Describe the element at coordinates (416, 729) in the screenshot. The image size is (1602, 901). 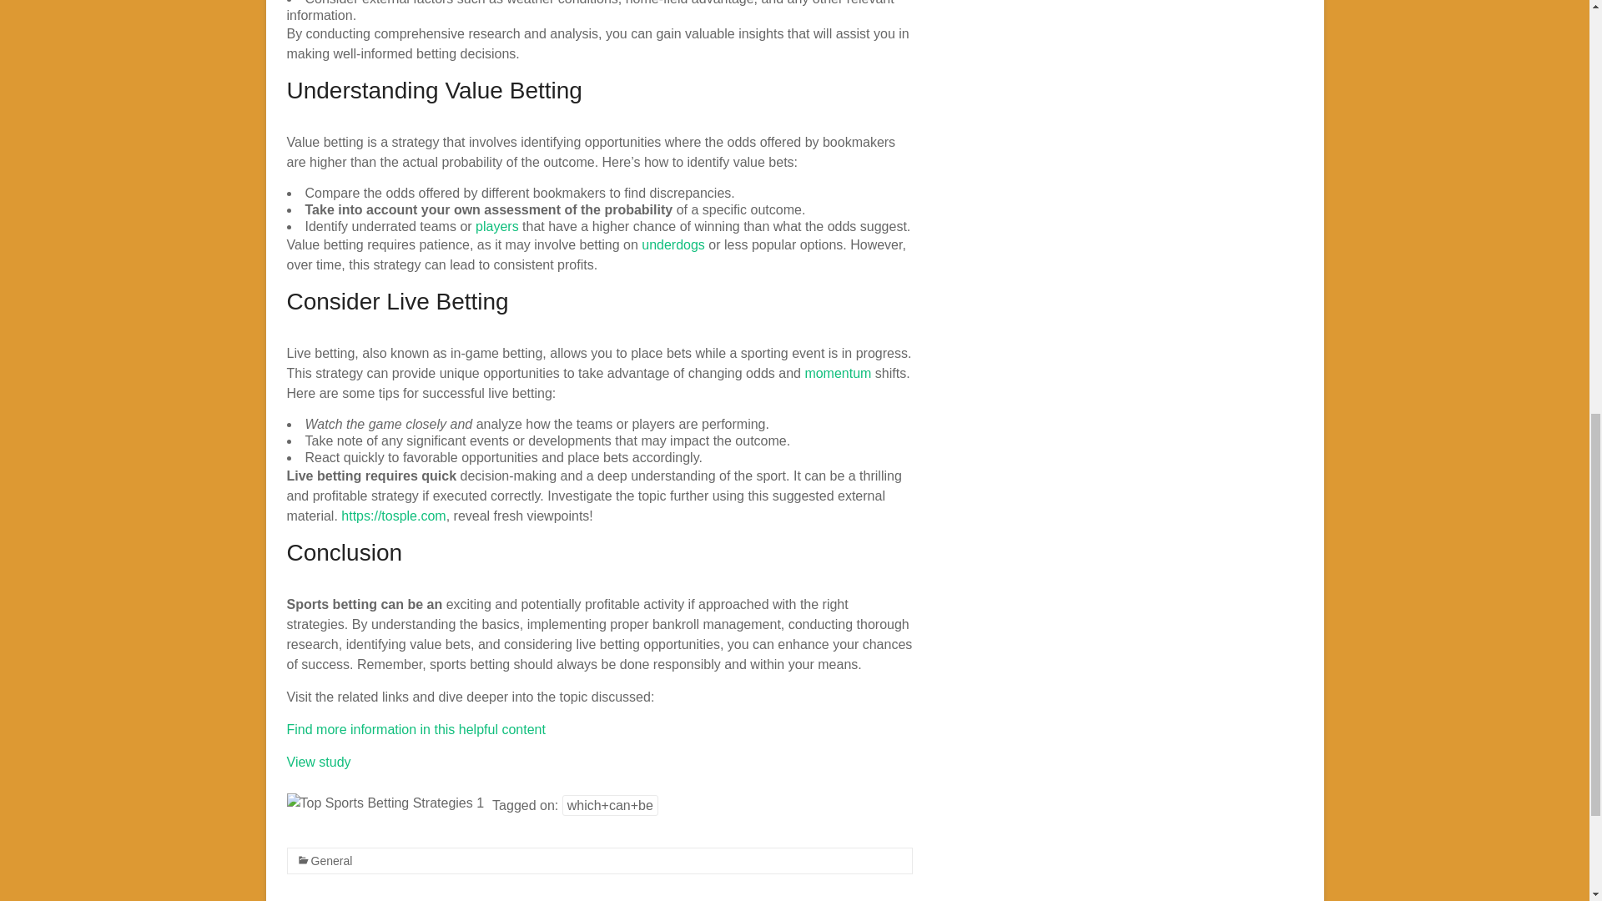
I see `Find more information in this helpful content` at that location.